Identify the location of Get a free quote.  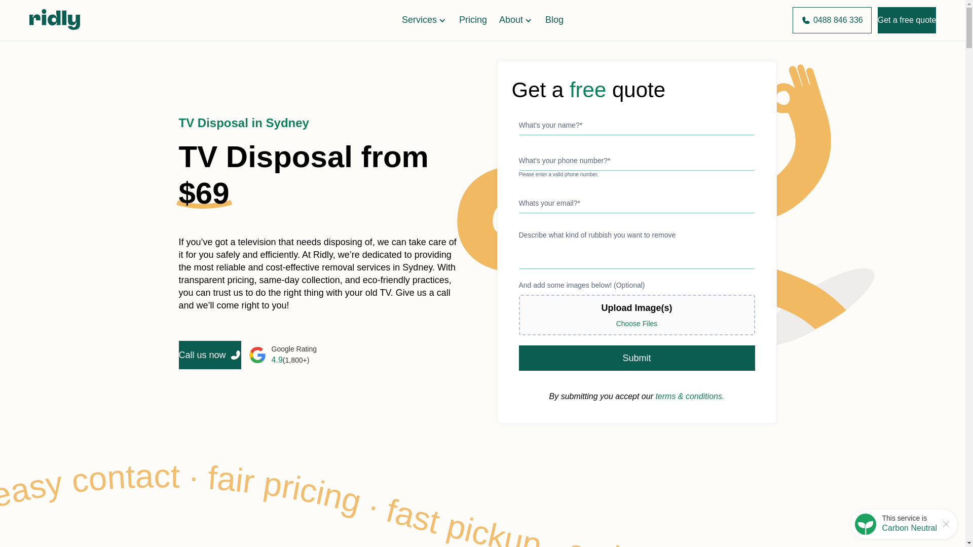
(907, 20).